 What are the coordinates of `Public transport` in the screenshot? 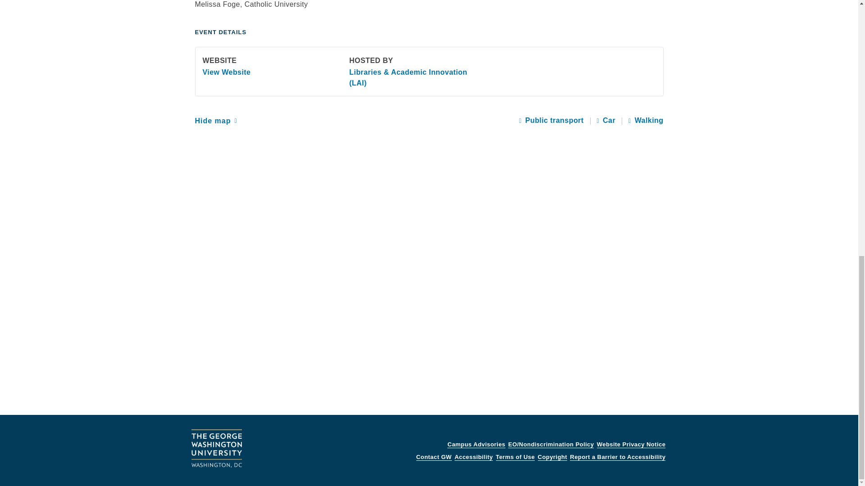 It's located at (551, 121).